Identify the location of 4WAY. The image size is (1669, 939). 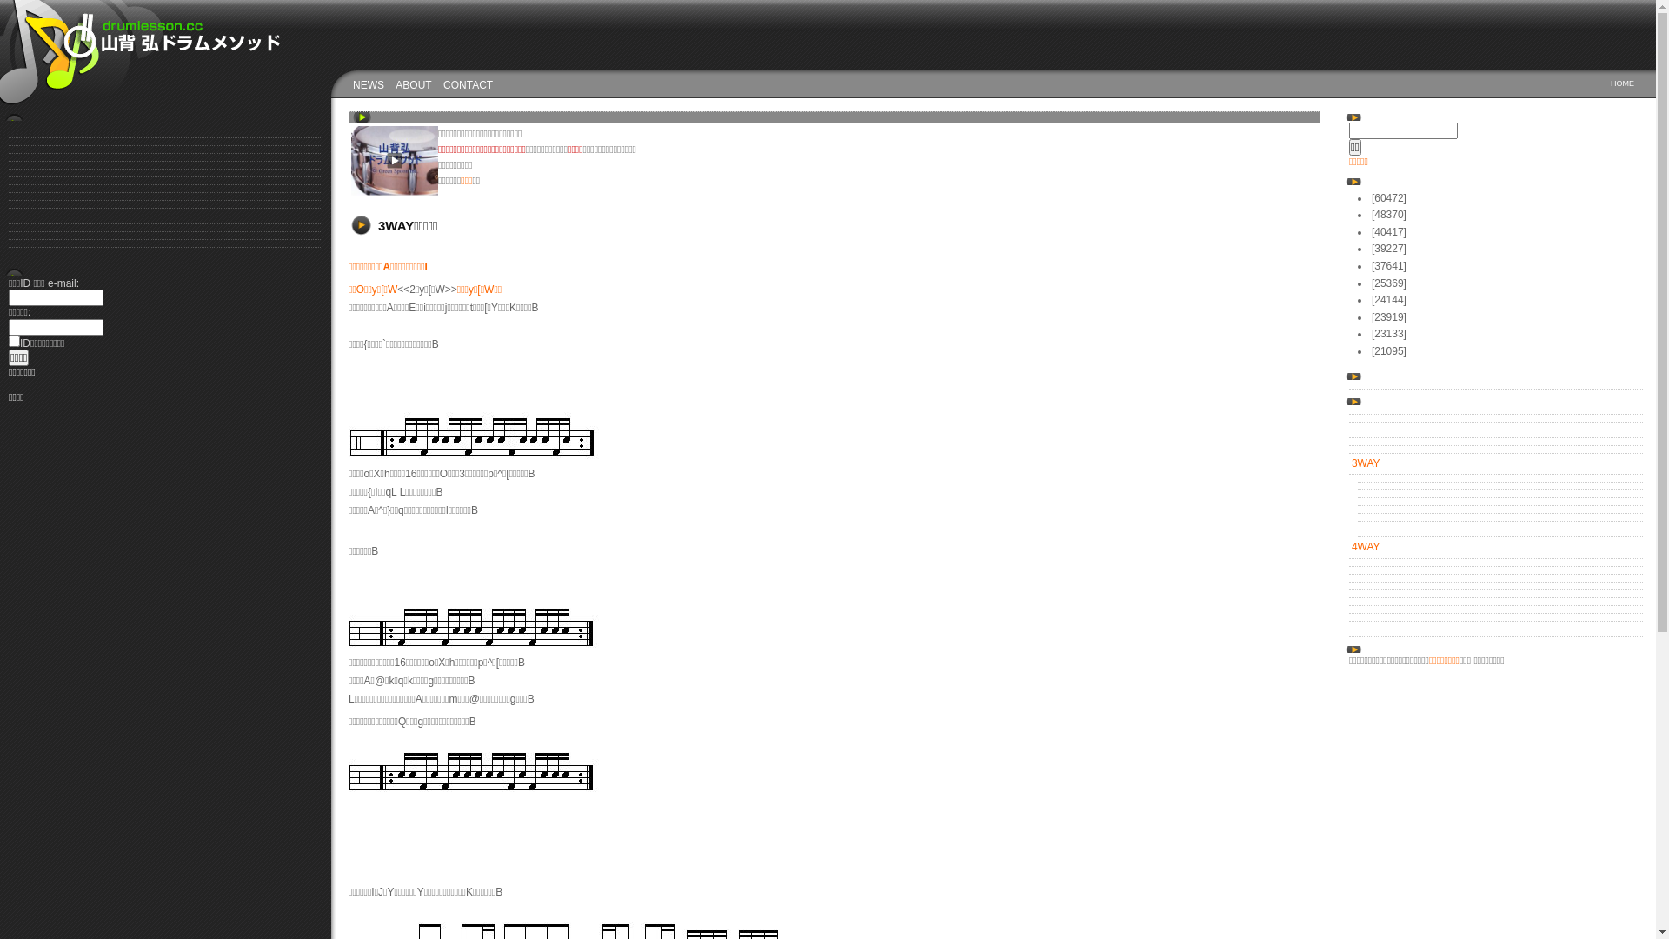
(1496, 548).